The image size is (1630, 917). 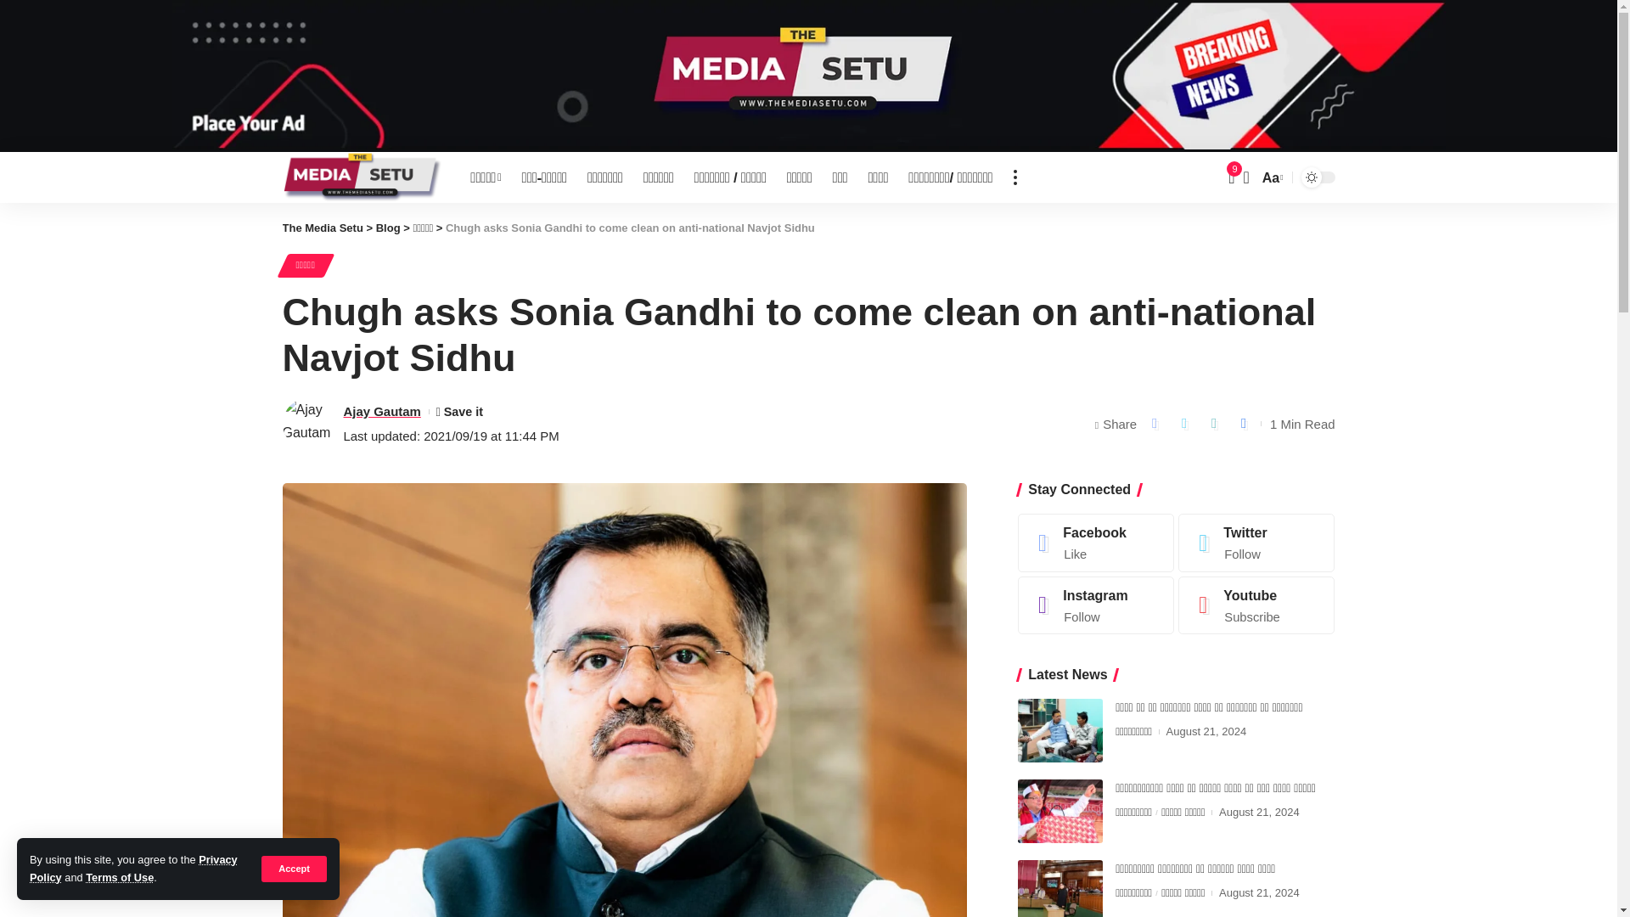 What do you see at coordinates (133, 868) in the screenshot?
I see `Privacy Policy` at bounding box center [133, 868].